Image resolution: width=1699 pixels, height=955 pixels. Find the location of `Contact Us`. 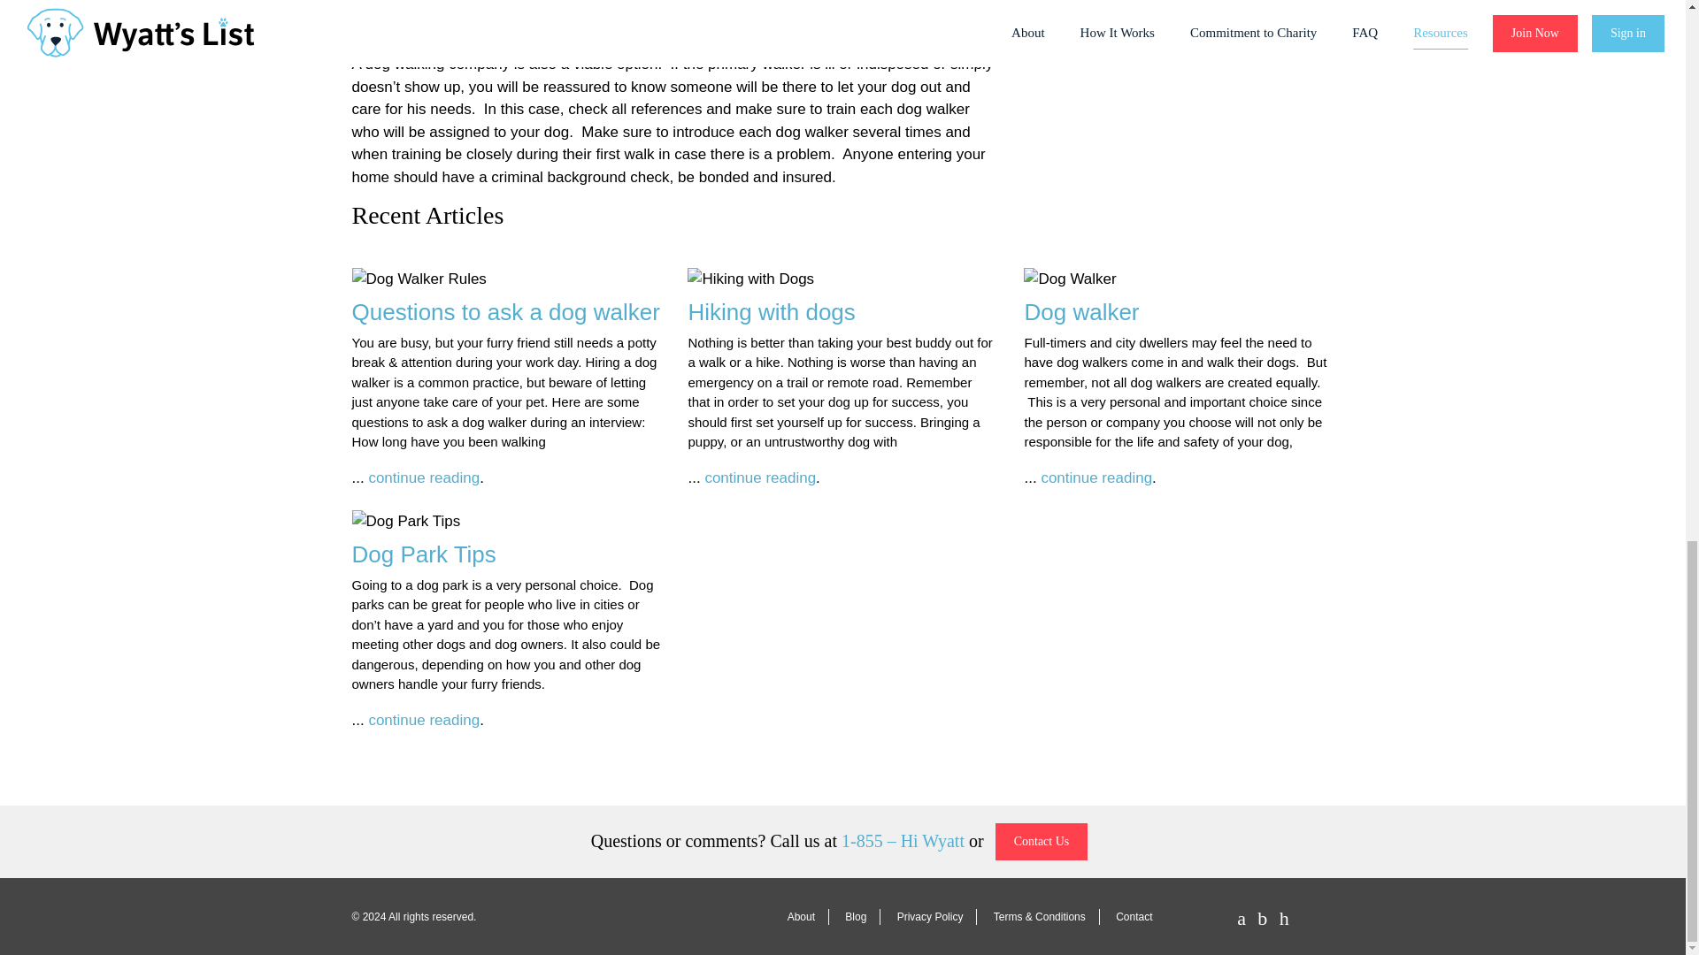

Contact Us is located at coordinates (1042, 842).